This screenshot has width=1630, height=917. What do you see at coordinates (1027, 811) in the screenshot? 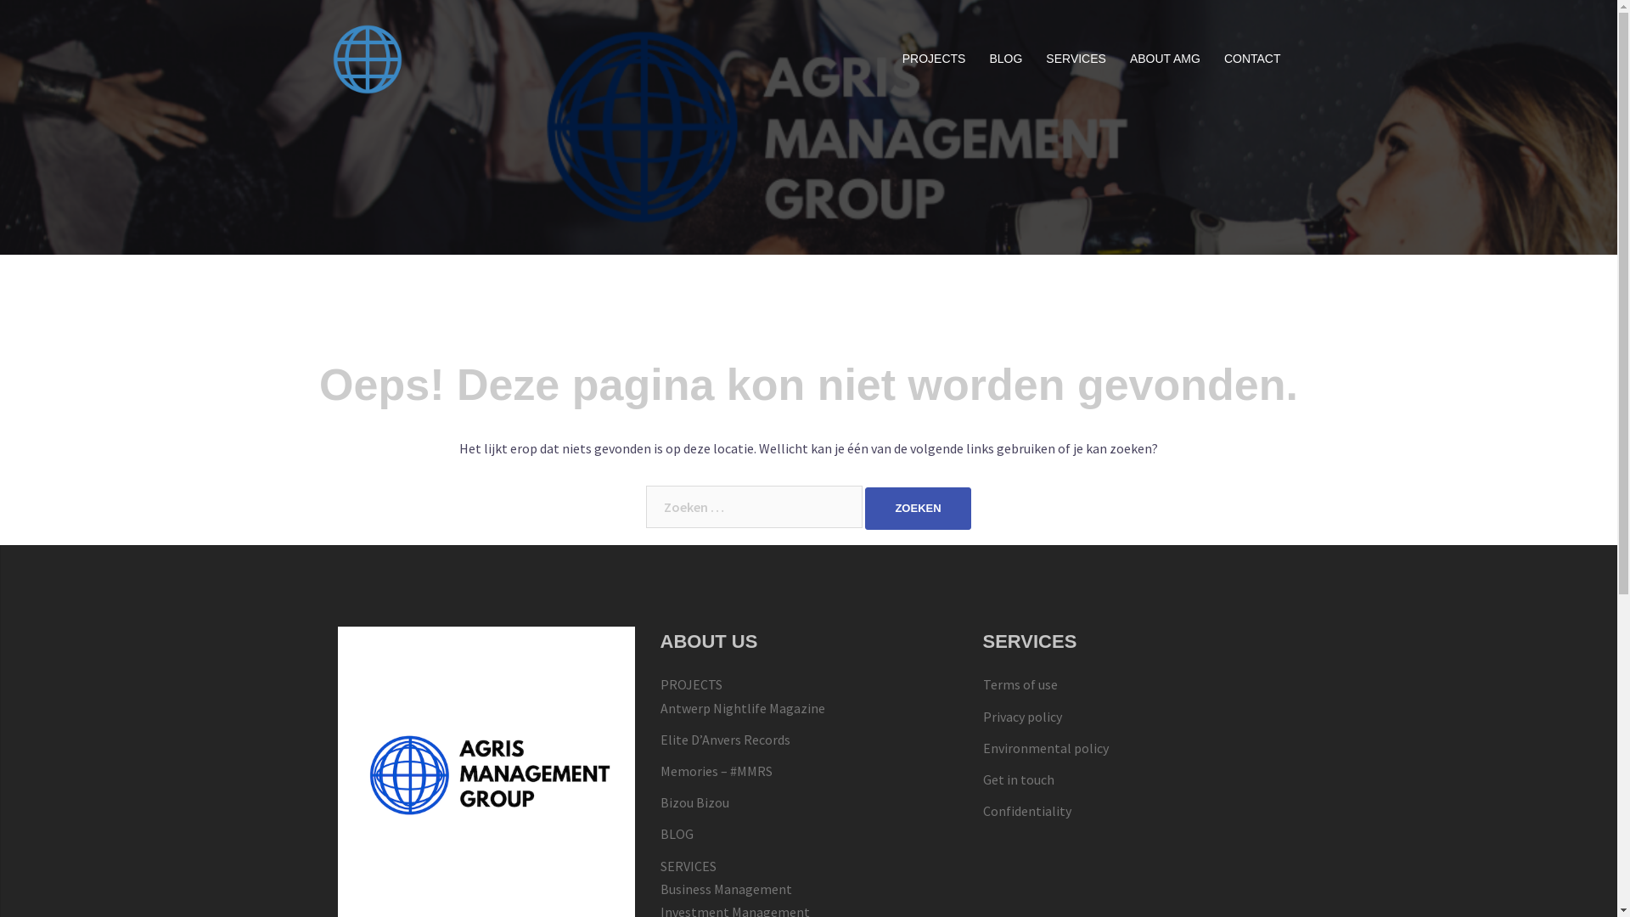
I see `Confidentiality` at bounding box center [1027, 811].